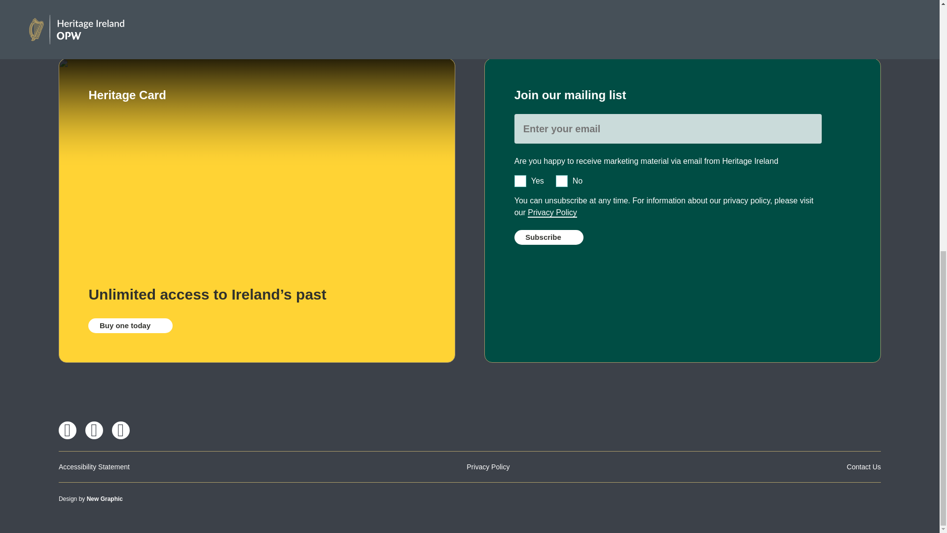 The height and width of the screenshot is (533, 947). I want to click on Accessibility Statement, so click(94, 467).